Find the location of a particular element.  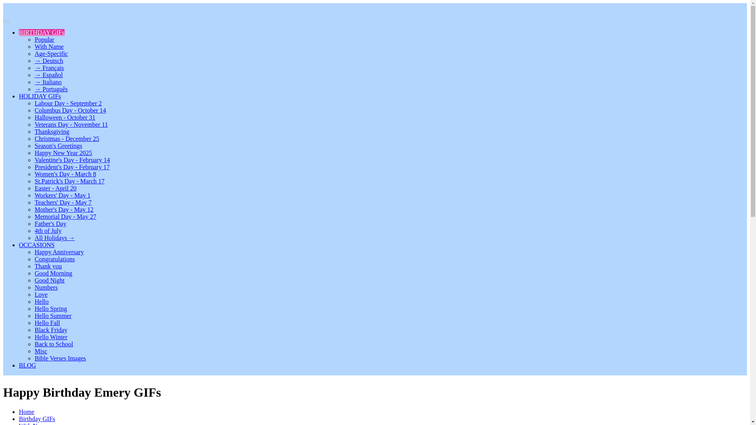

Father's Day is located at coordinates (50, 224).